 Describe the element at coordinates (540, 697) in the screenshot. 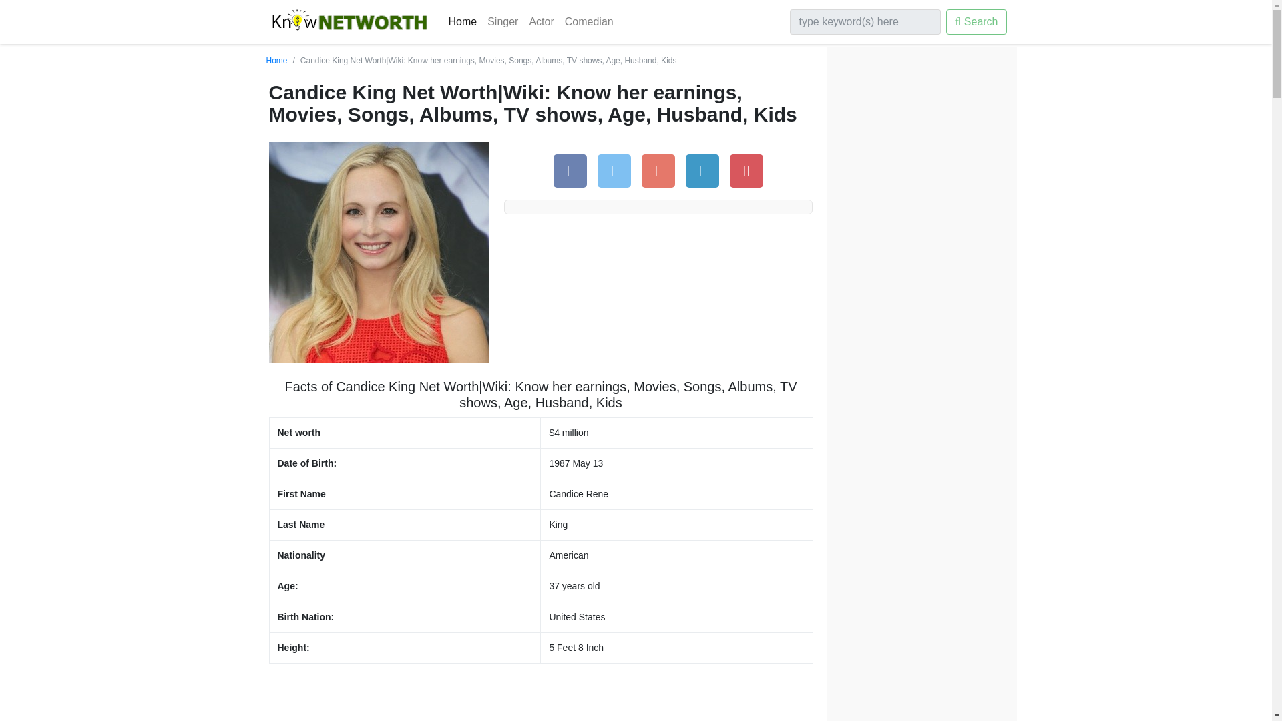

I see `Advertisement` at that location.